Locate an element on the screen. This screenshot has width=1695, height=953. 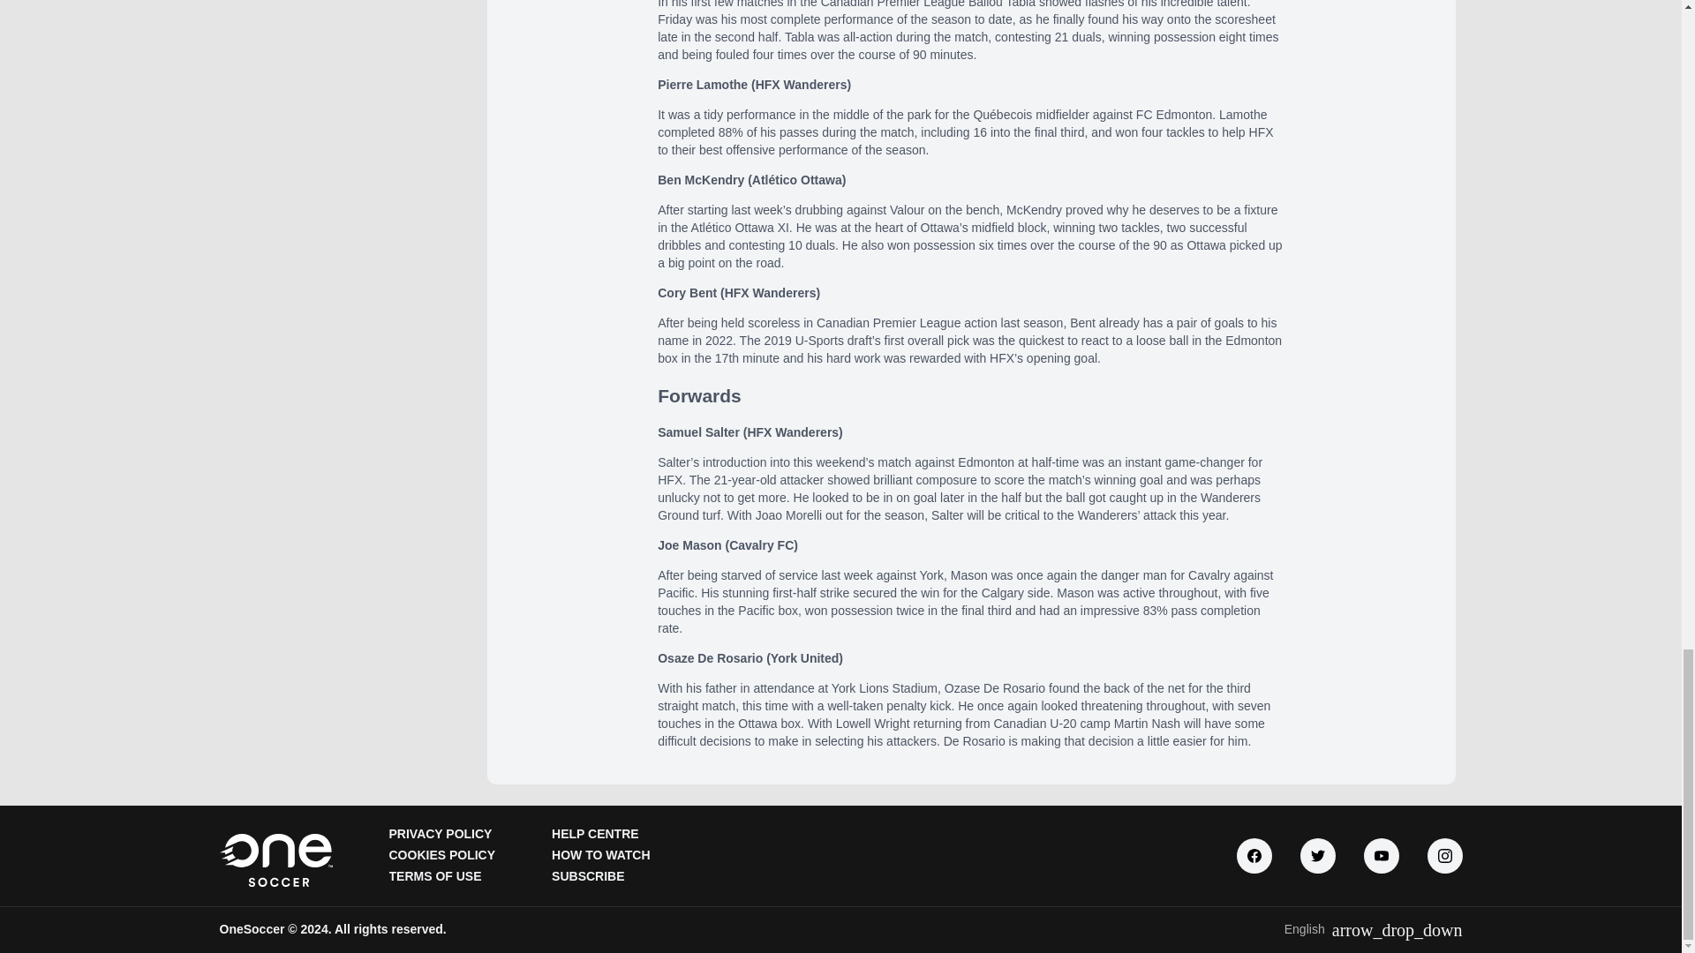
Instagram is located at coordinates (1444, 856).